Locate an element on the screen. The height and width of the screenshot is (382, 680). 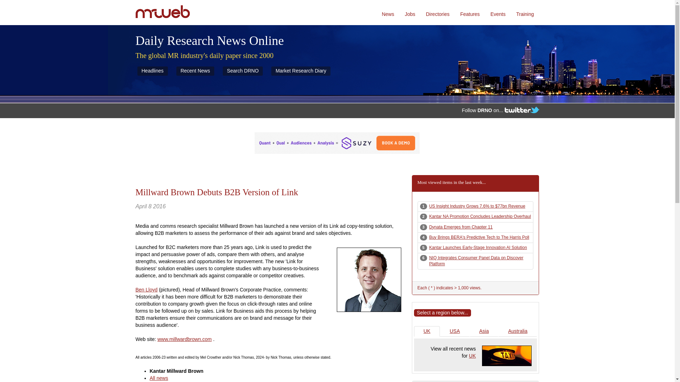
UK is located at coordinates (426, 331).